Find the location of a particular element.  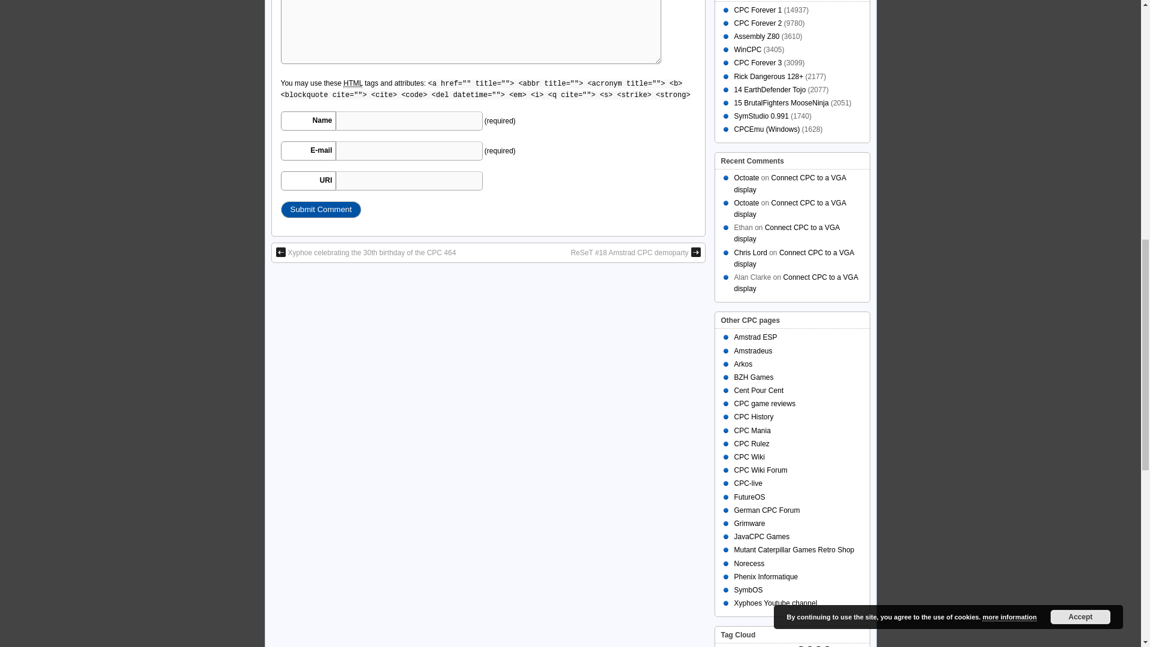

Submit Comment is located at coordinates (320, 209).